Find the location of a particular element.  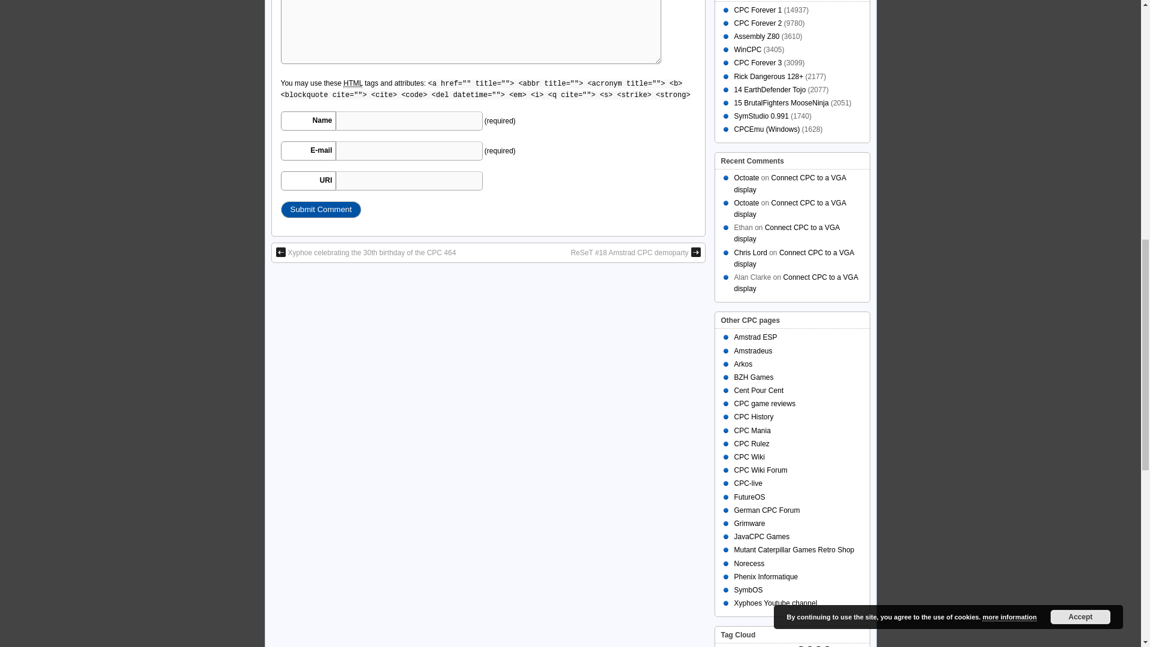

Submit Comment is located at coordinates (320, 209).